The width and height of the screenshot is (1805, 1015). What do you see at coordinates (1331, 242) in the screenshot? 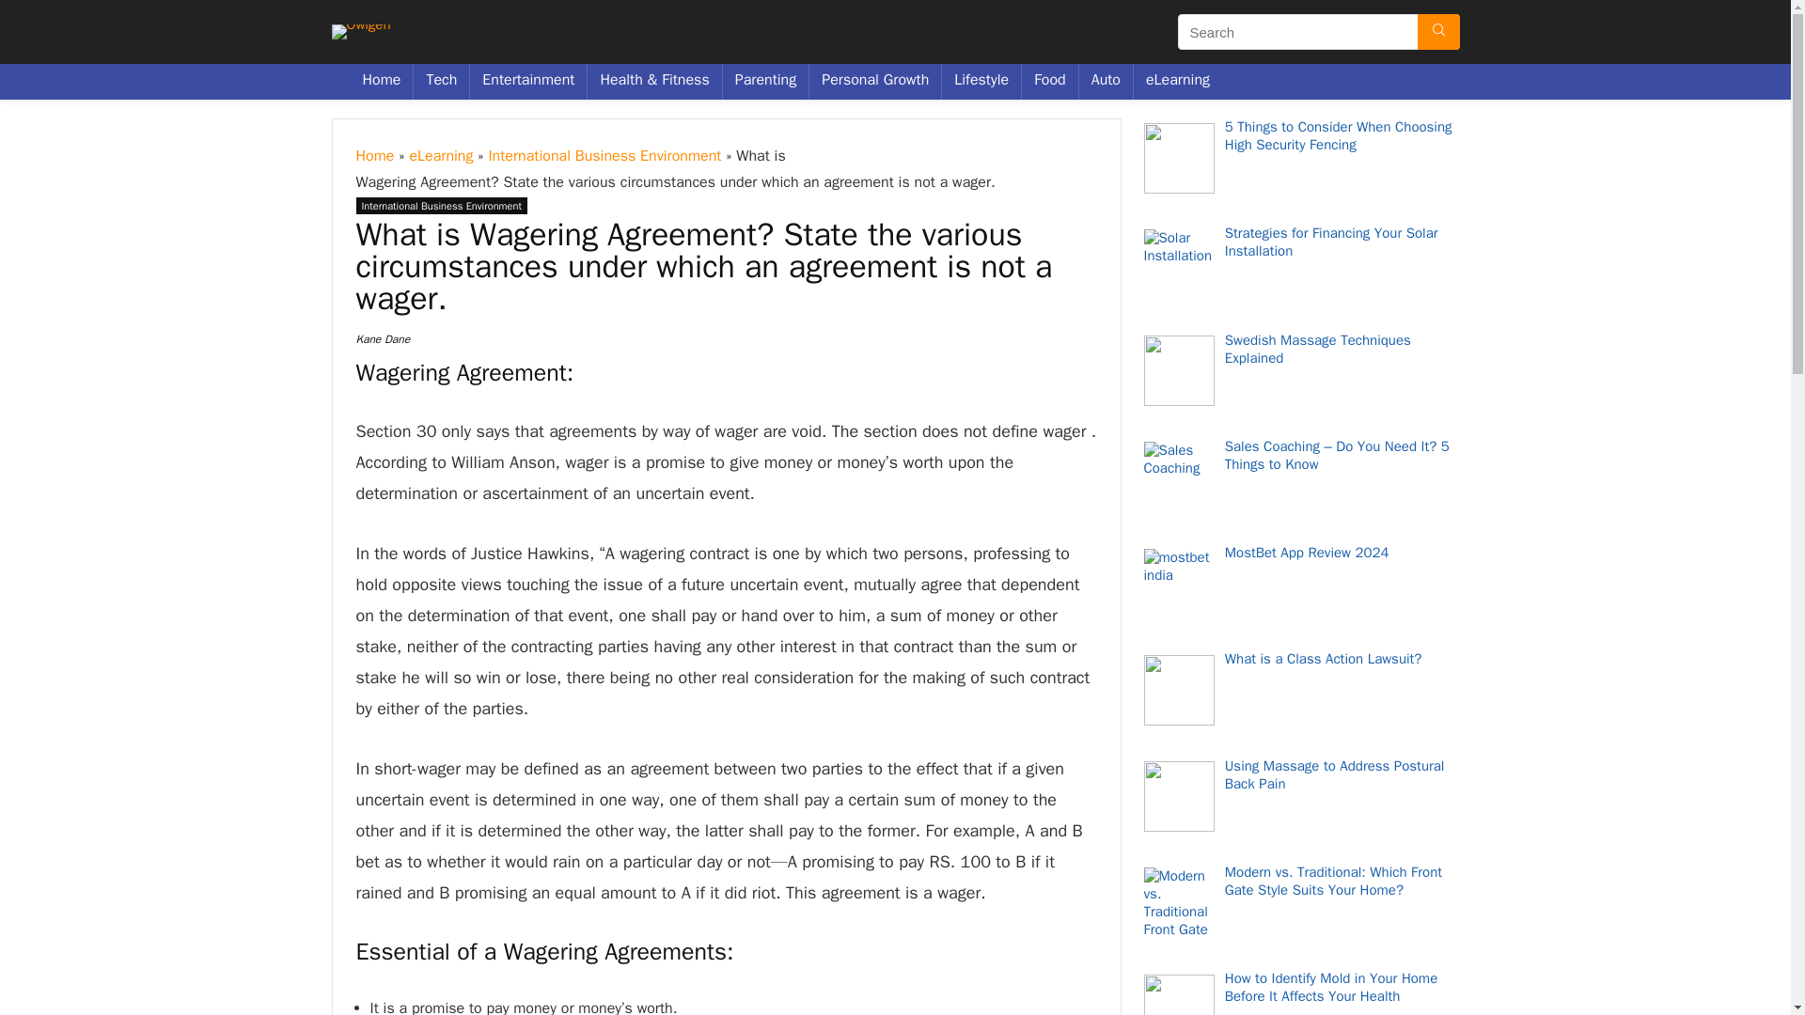
I see `Strategies for Financing Your Solar Installation` at bounding box center [1331, 242].